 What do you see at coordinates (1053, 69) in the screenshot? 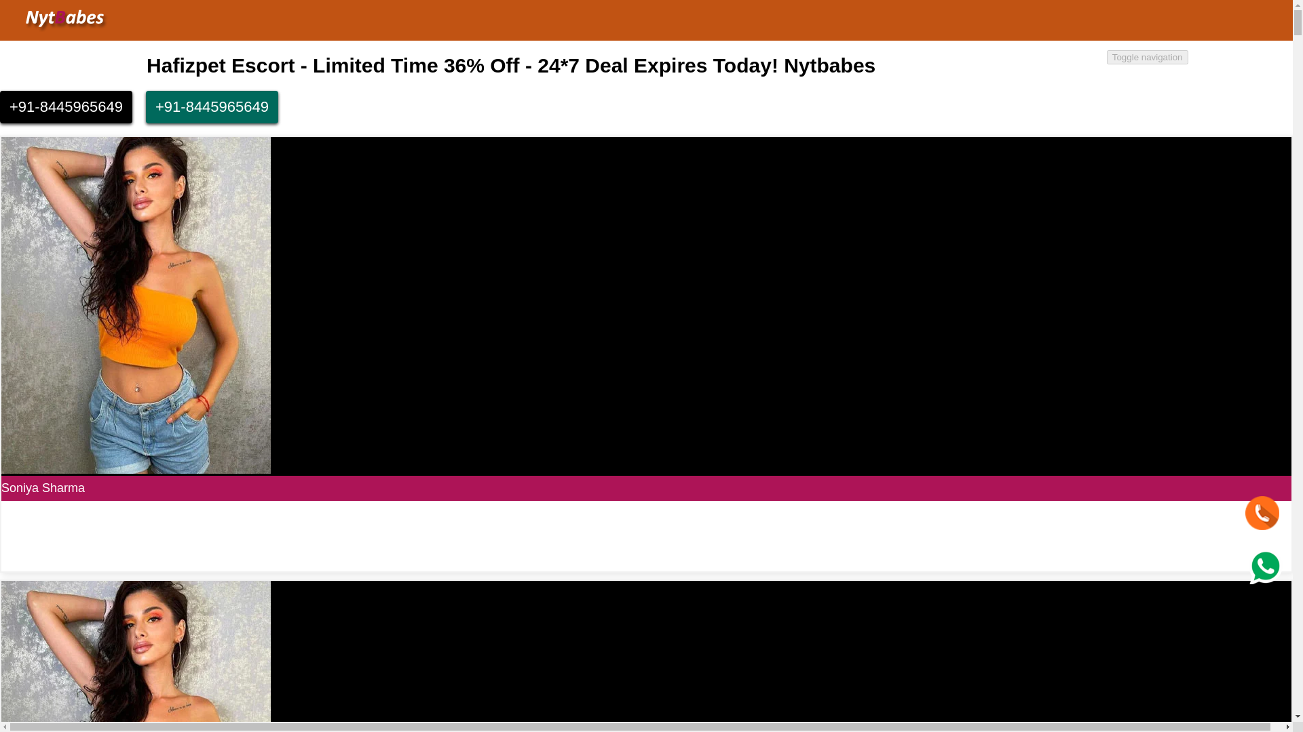
I see `HOME` at bounding box center [1053, 69].